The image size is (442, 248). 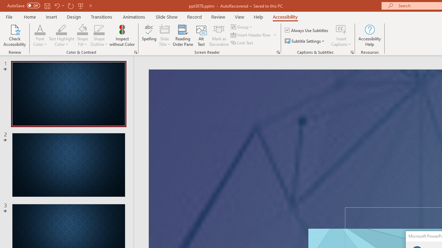 I want to click on Insert Captions, so click(x=341, y=35).